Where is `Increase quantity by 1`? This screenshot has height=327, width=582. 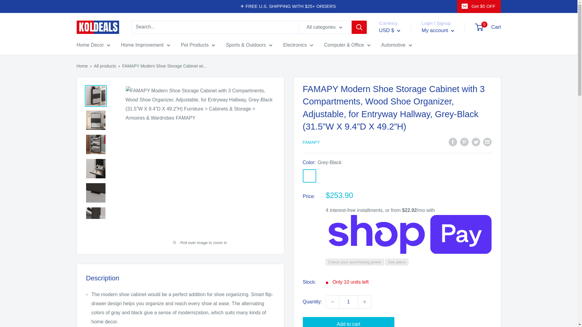
Increase quantity by 1 is located at coordinates (365, 302).